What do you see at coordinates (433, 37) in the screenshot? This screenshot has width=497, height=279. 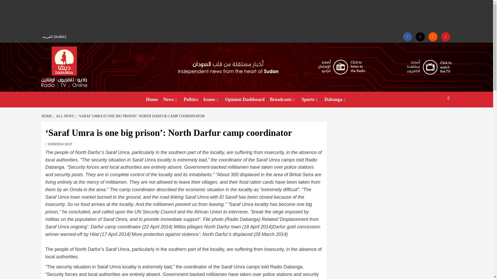 I see `Soundcloud` at bounding box center [433, 37].